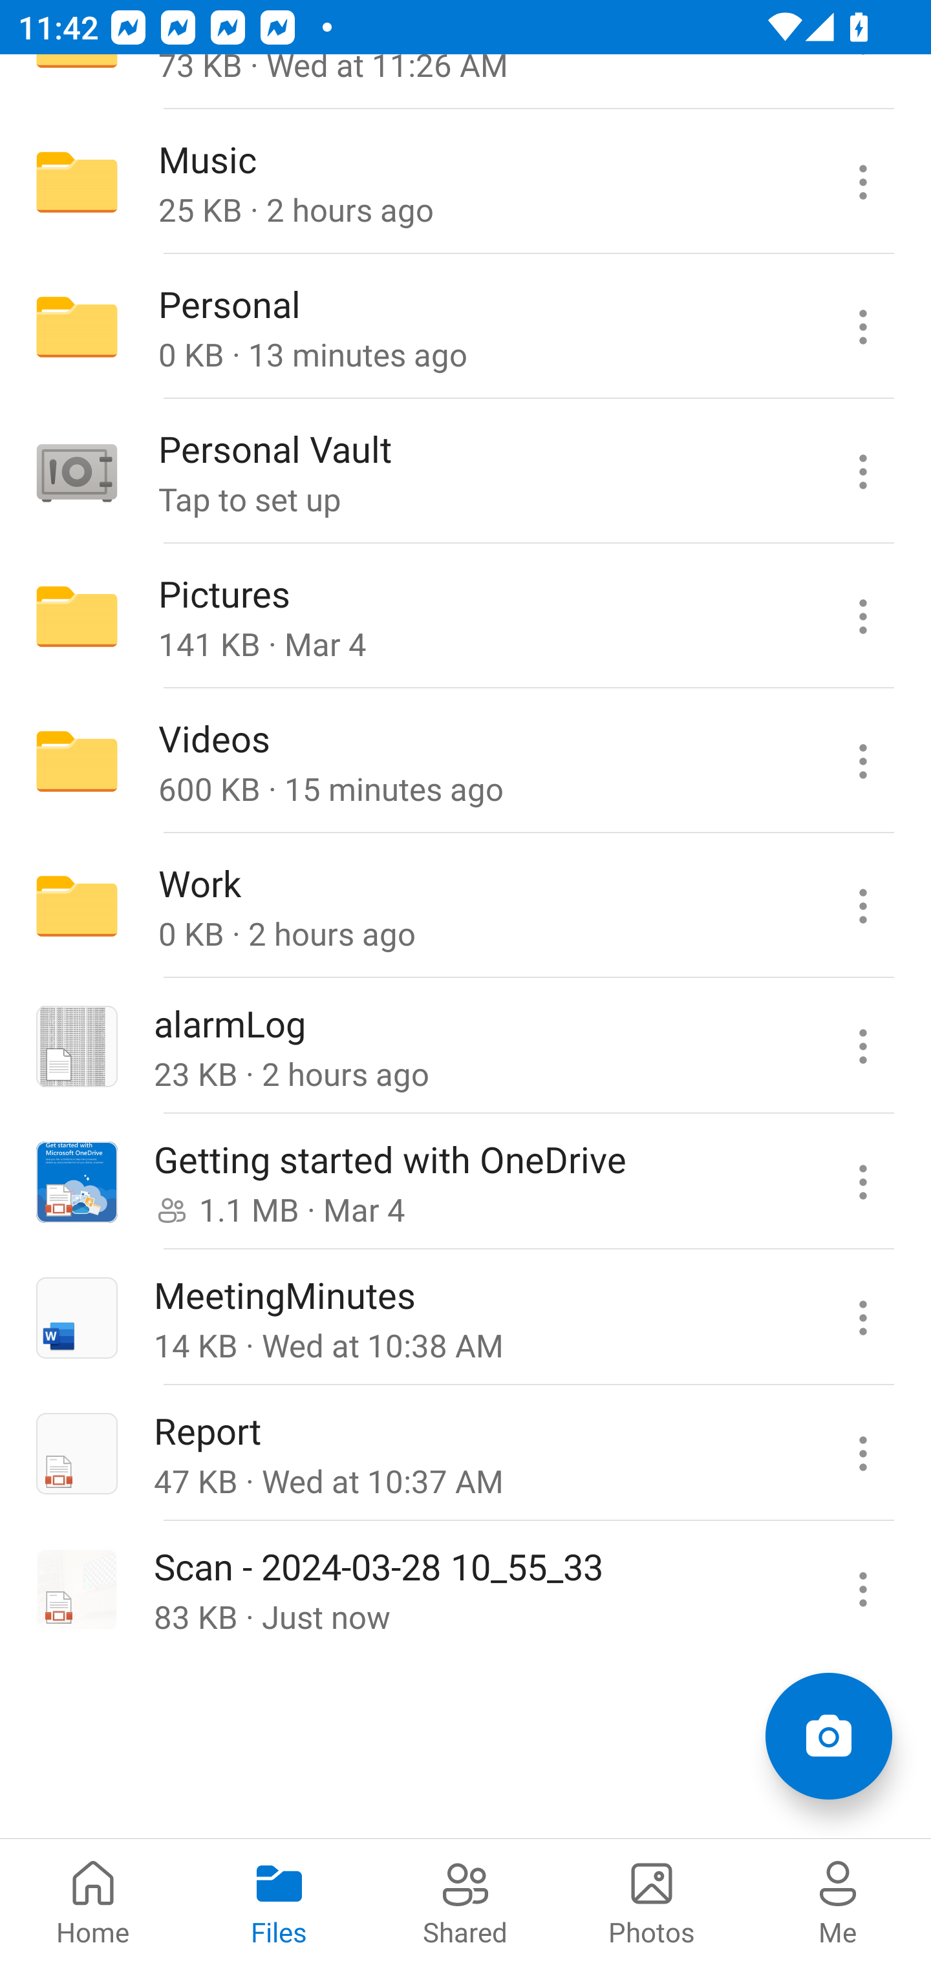 The image size is (931, 1965). What do you see at coordinates (862, 617) in the screenshot?
I see `Pictures commands` at bounding box center [862, 617].